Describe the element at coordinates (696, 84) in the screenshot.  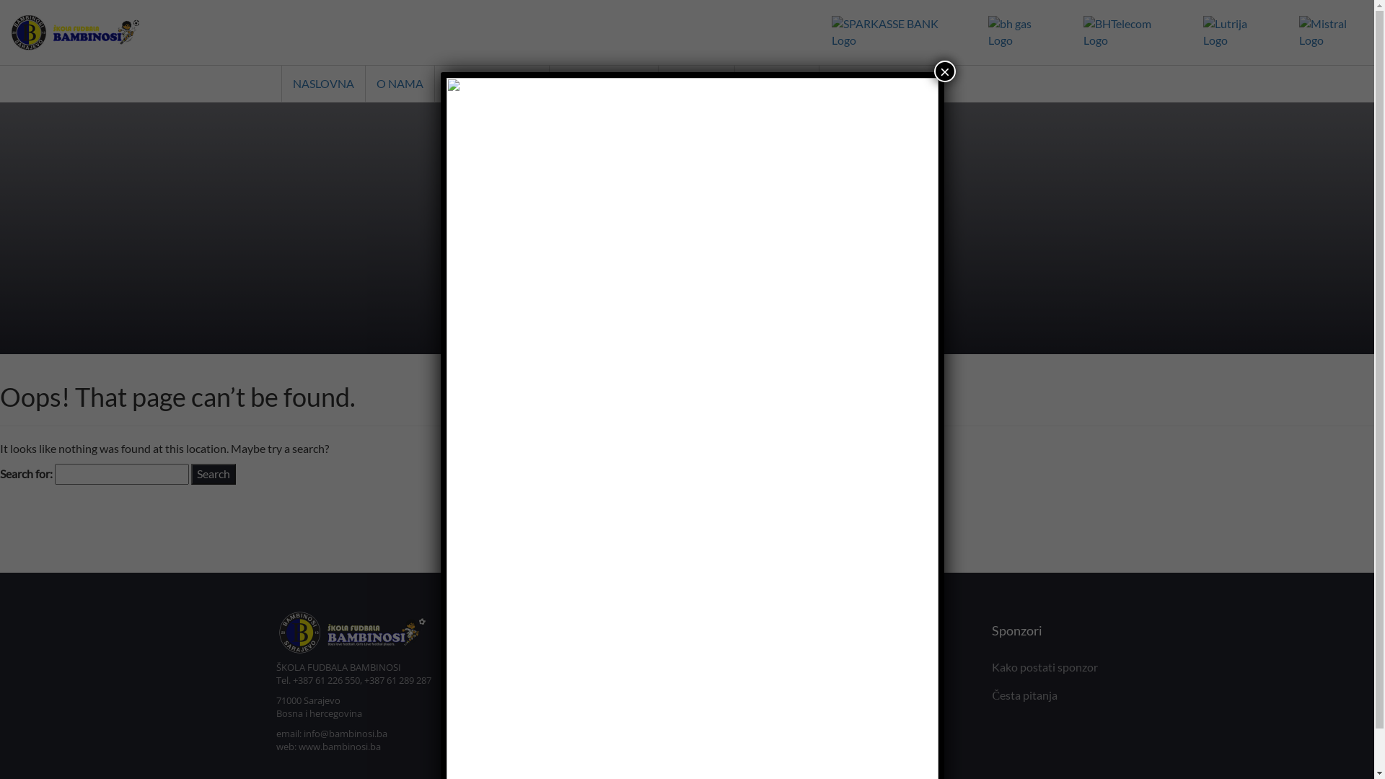
I see `KONTAKT` at that location.